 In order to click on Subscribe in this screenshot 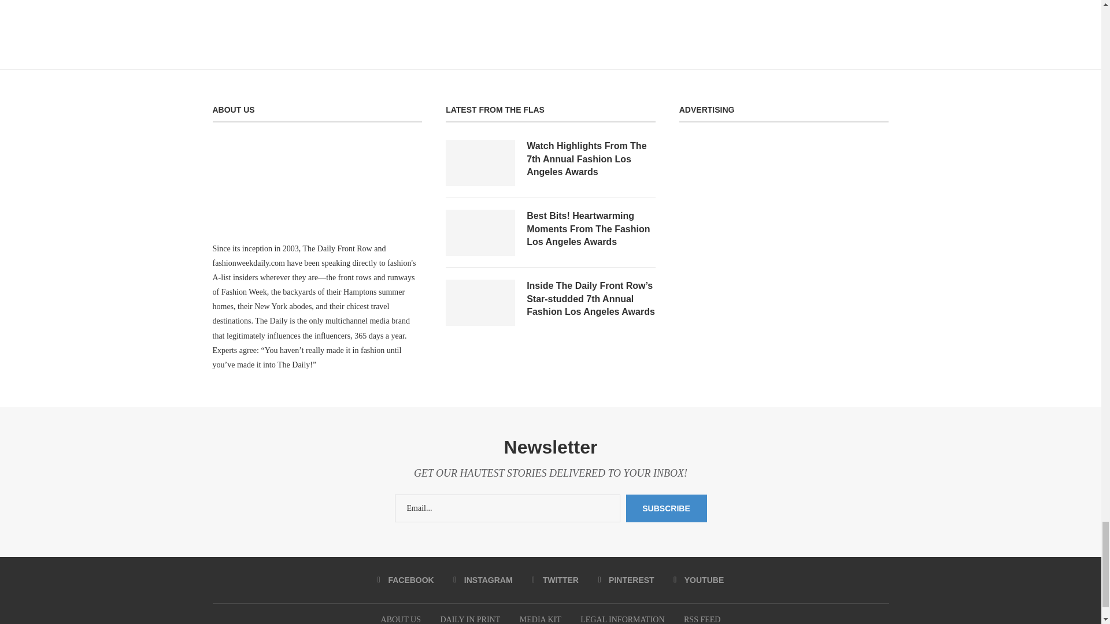, I will do `click(666, 508)`.